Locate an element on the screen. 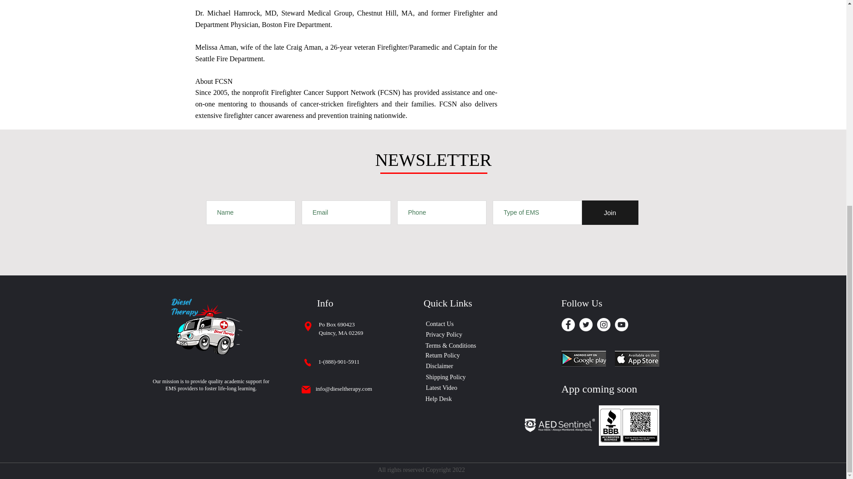 This screenshot has height=479, width=853. Latest Video is located at coordinates (445, 387).